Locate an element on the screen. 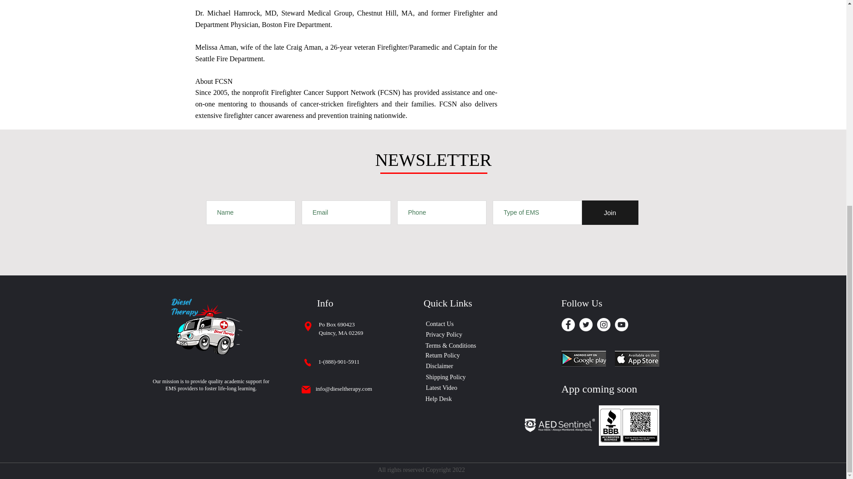 This screenshot has height=479, width=853. Latest Video is located at coordinates (445, 387).